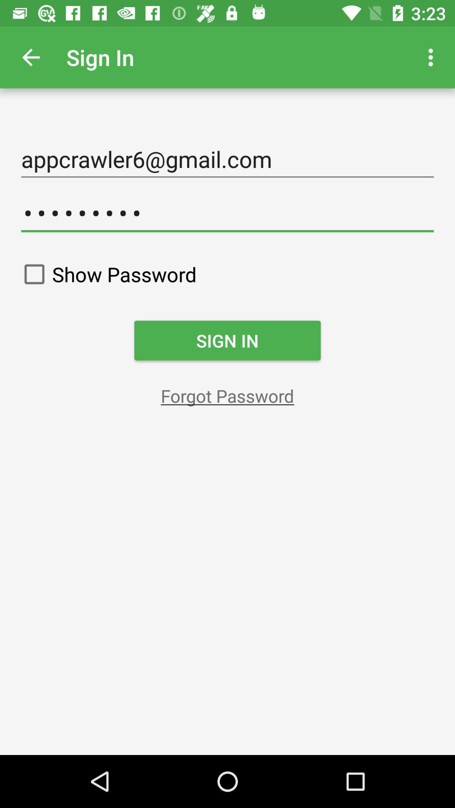  I want to click on choose crowd3116, so click(227, 213).